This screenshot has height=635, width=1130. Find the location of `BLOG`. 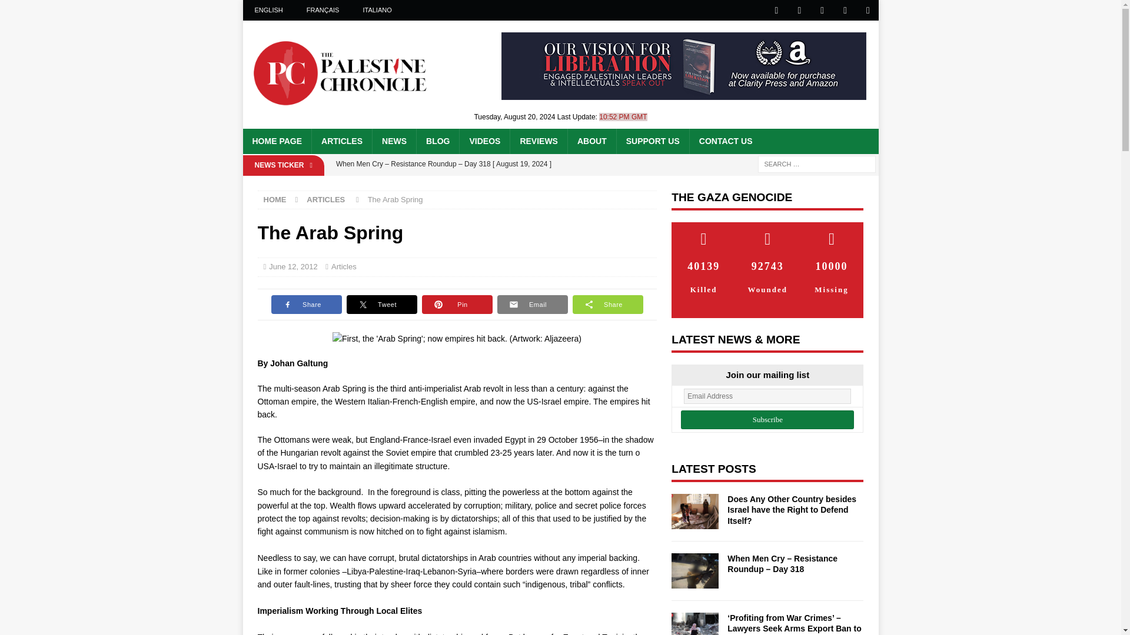

BLOG is located at coordinates (437, 141).